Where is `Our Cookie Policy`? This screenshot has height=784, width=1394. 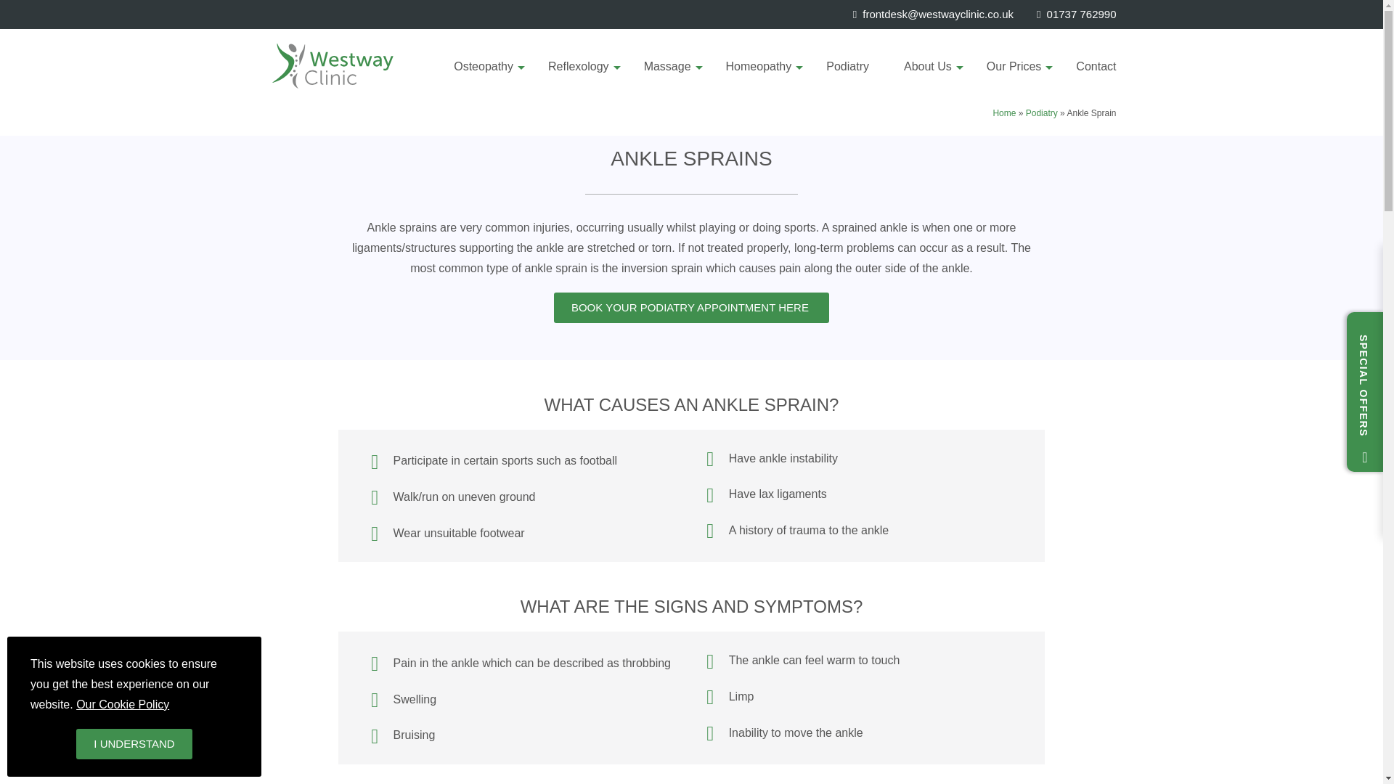
Our Cookie Policy is located at coordinates (122, 704).